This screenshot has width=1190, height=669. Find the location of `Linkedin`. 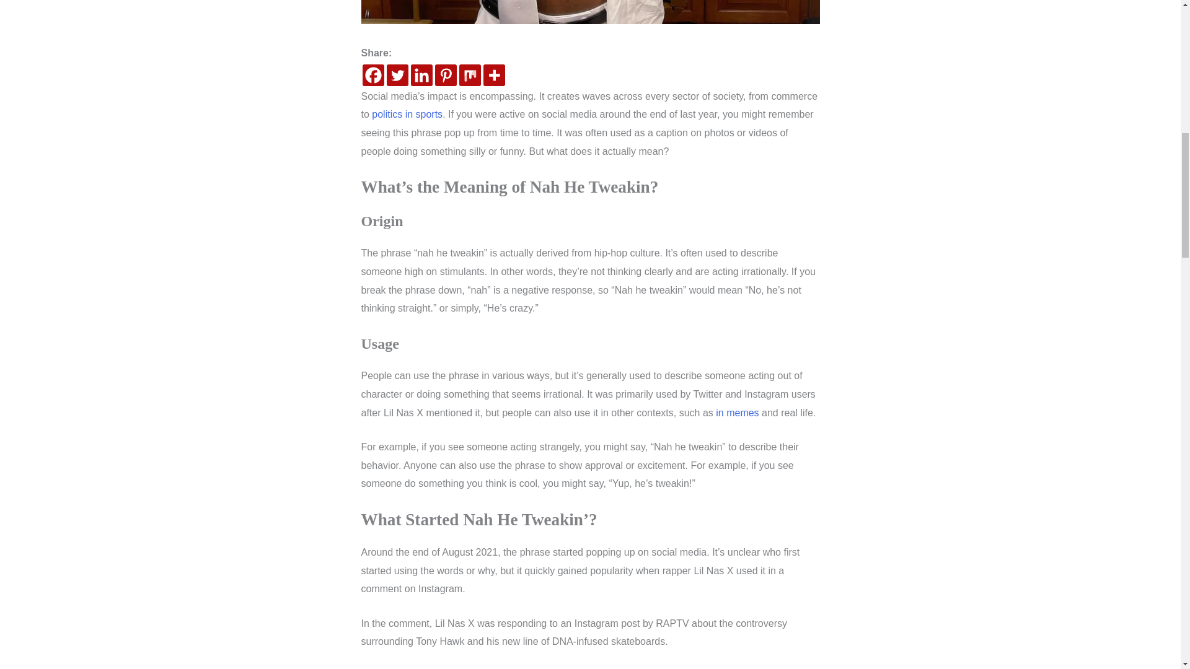

Linkedin is located at coordinates (421, 75).